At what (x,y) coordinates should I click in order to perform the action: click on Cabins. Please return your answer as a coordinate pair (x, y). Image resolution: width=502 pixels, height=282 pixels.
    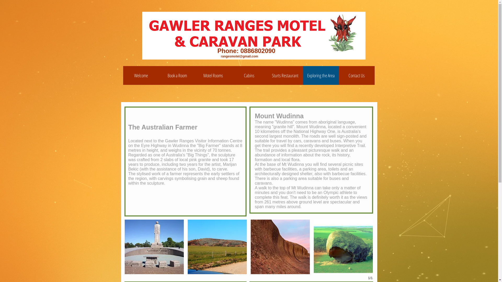
    Looking at the image, I should click on (249, 75).